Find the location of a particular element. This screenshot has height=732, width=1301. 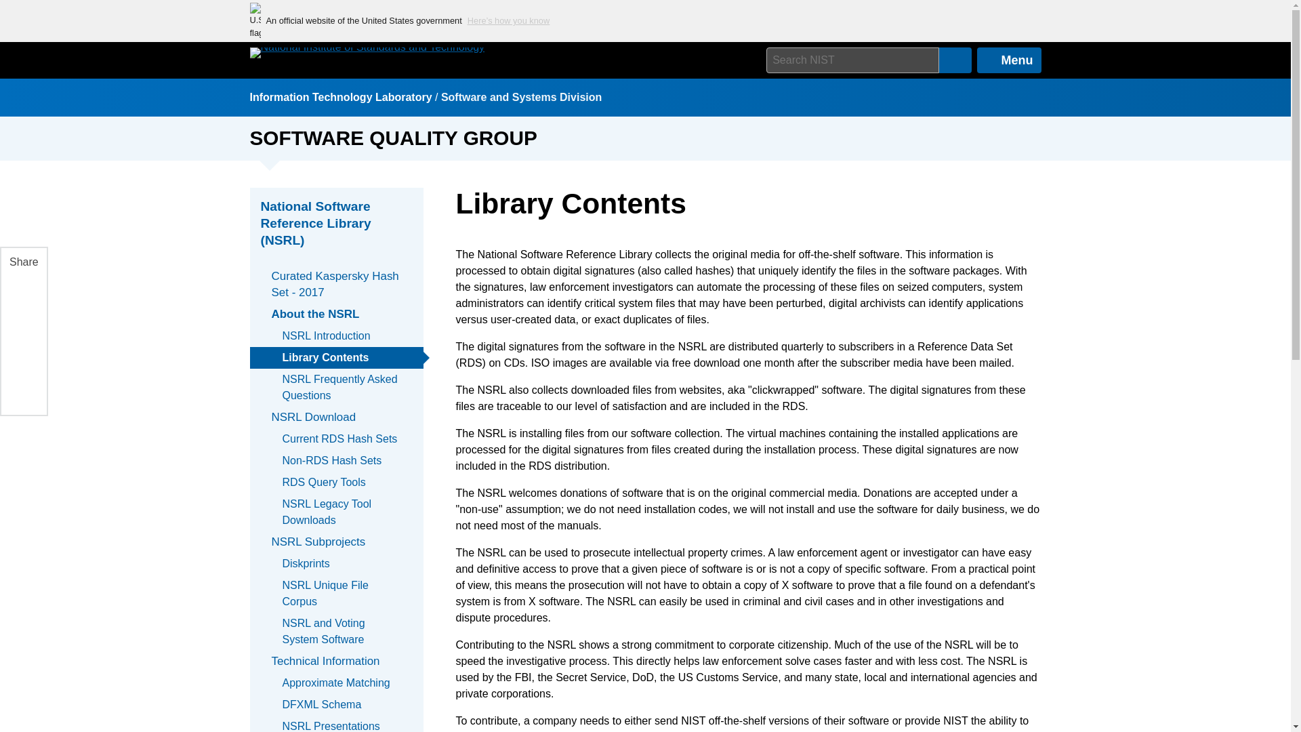

Email is located at coordinates (22, 388).